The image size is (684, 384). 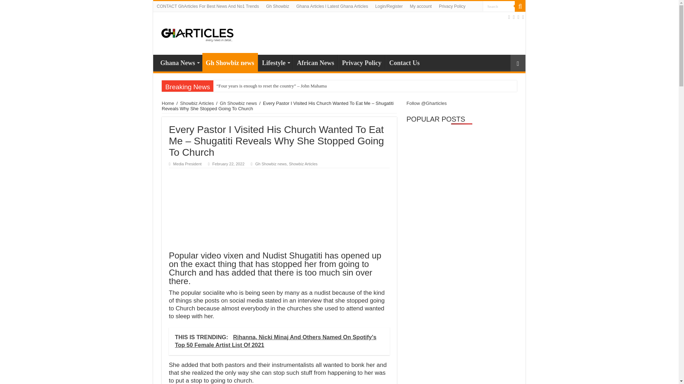 What do you see at coordinates (230, 62) in the screenshot?
I see `Gh Showbiz news` at bounding box center [230, 62].